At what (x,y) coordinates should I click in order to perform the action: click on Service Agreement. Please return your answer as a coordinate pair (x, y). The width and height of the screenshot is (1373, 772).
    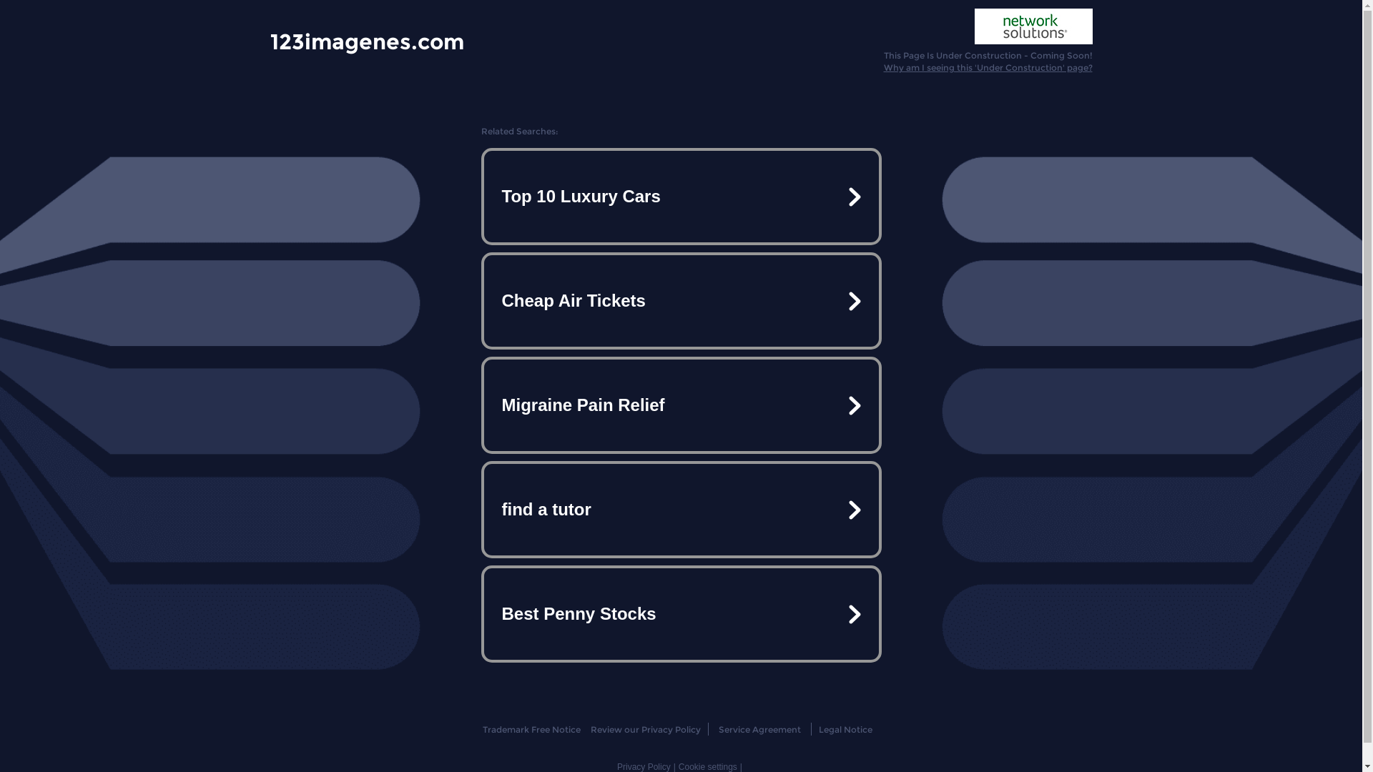
    Looking at the image, I should click on (759, 729).